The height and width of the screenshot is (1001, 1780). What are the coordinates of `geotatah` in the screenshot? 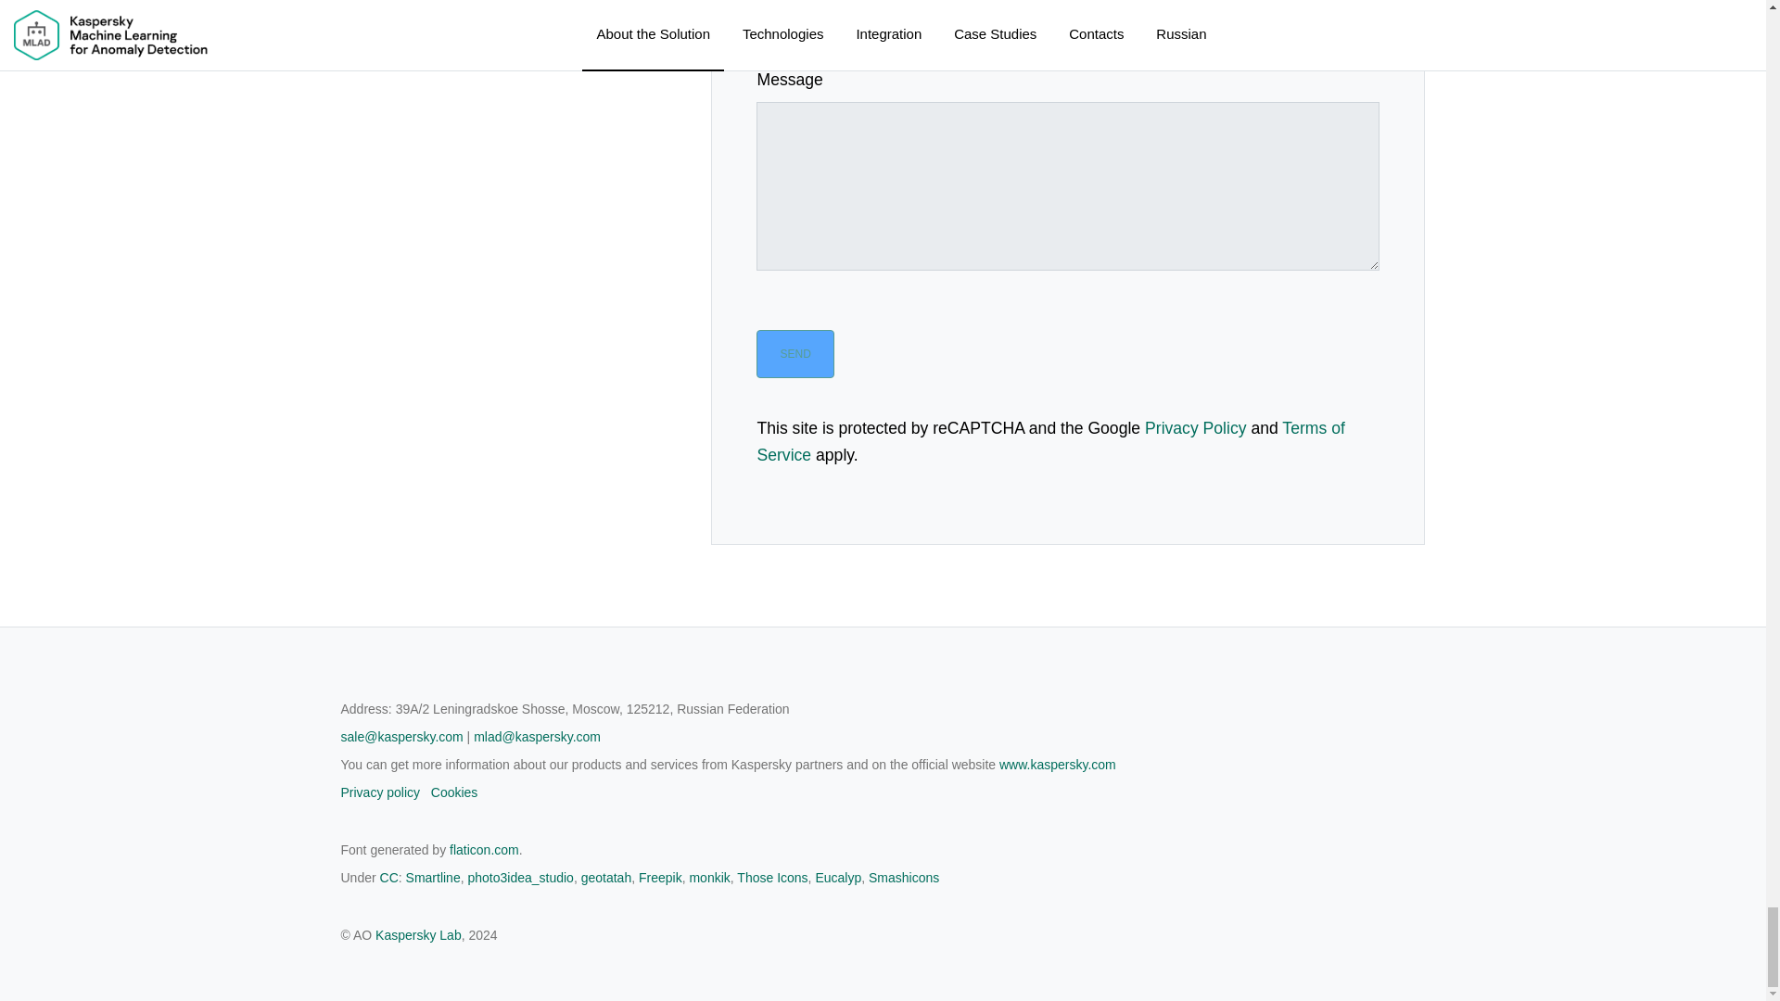 It's located at (606, 877).